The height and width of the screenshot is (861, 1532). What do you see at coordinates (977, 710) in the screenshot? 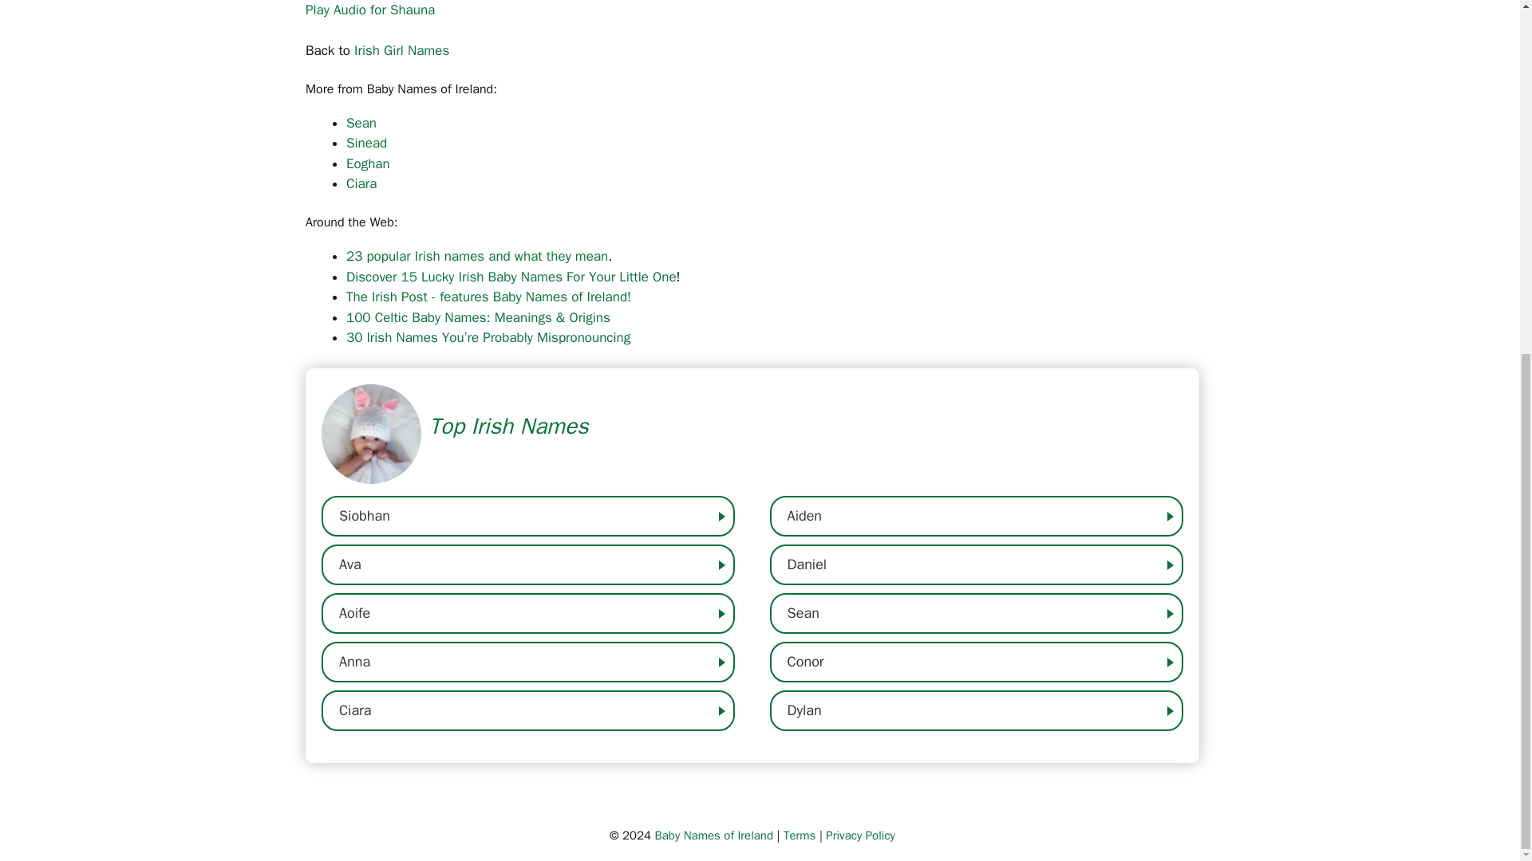
I see `Dylan` at bounding box center [977, 710].